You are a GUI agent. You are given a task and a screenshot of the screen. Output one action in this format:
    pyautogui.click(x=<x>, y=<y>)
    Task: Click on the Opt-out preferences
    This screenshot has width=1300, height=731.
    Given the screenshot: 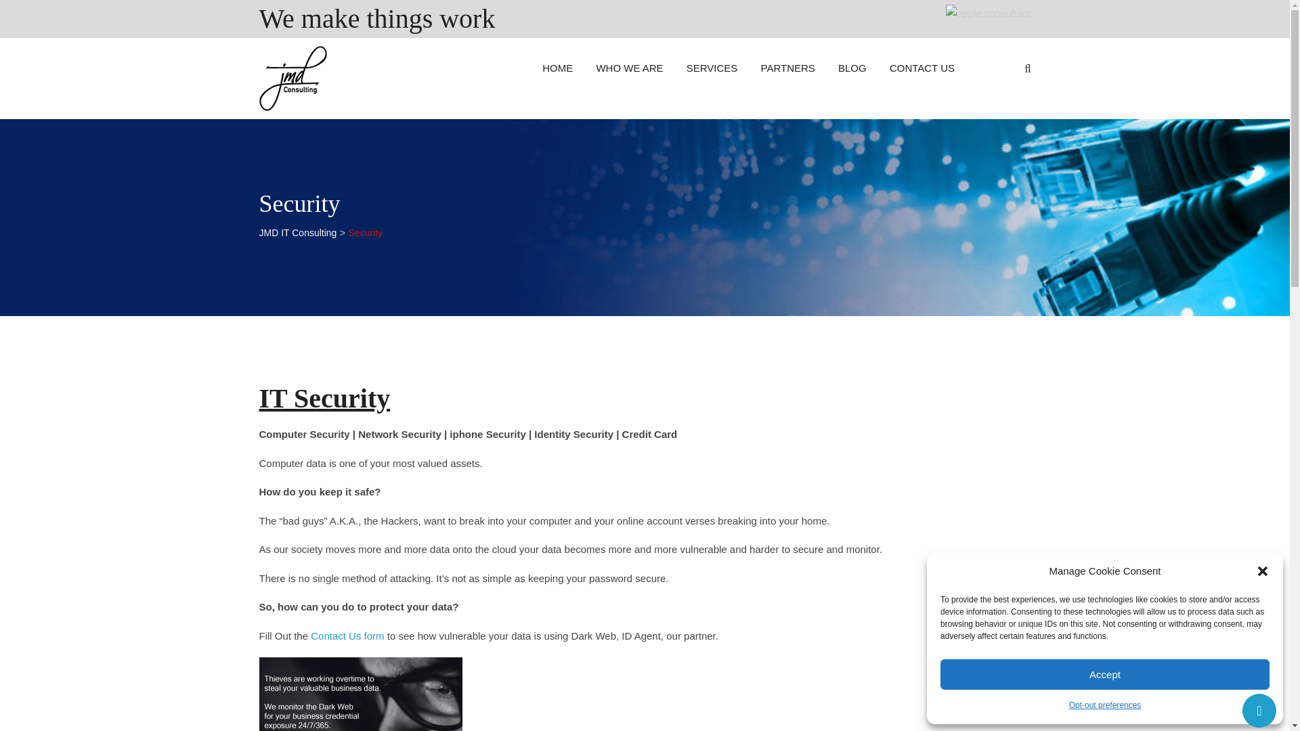 What is the action you would take?
    pyautogui.click(x=1105, y=705)
    